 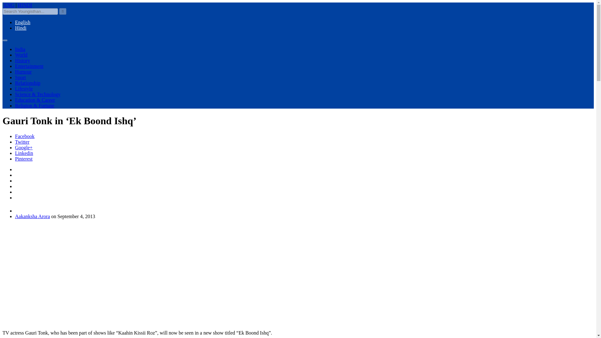 I want to click on Humour, so click(x=23, y=72).